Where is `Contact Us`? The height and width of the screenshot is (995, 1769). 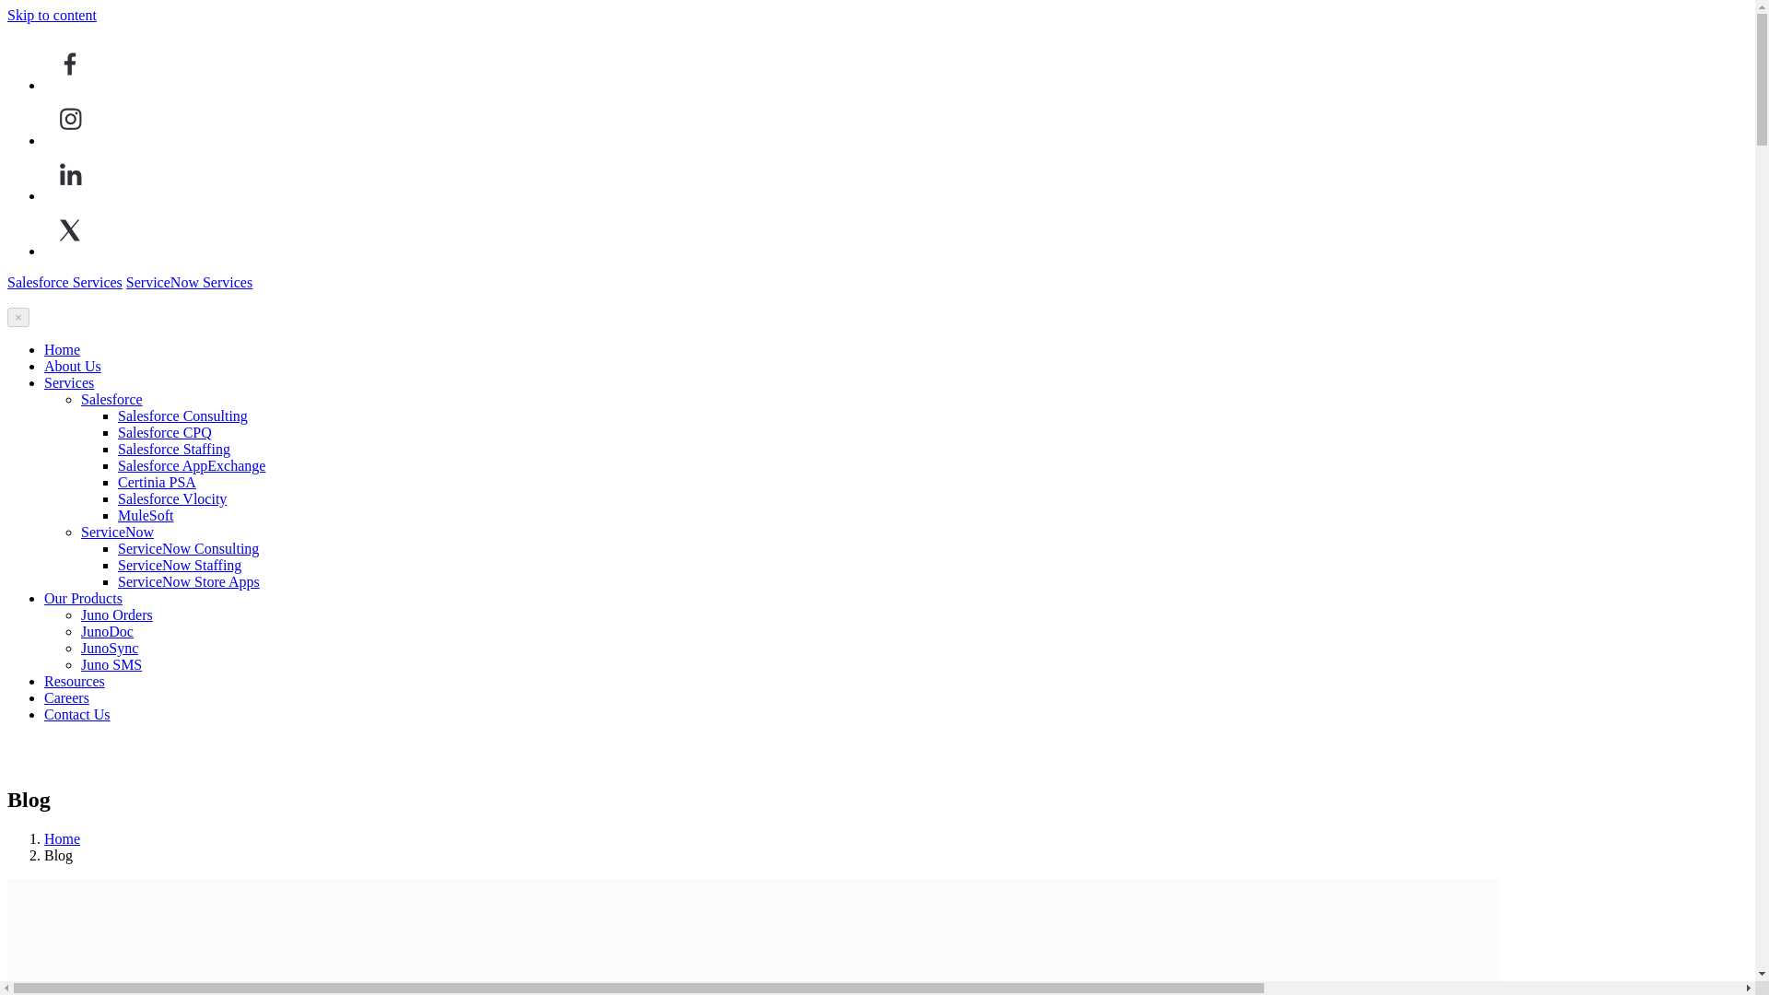
Contact Us is located at coordinates (77, 714).